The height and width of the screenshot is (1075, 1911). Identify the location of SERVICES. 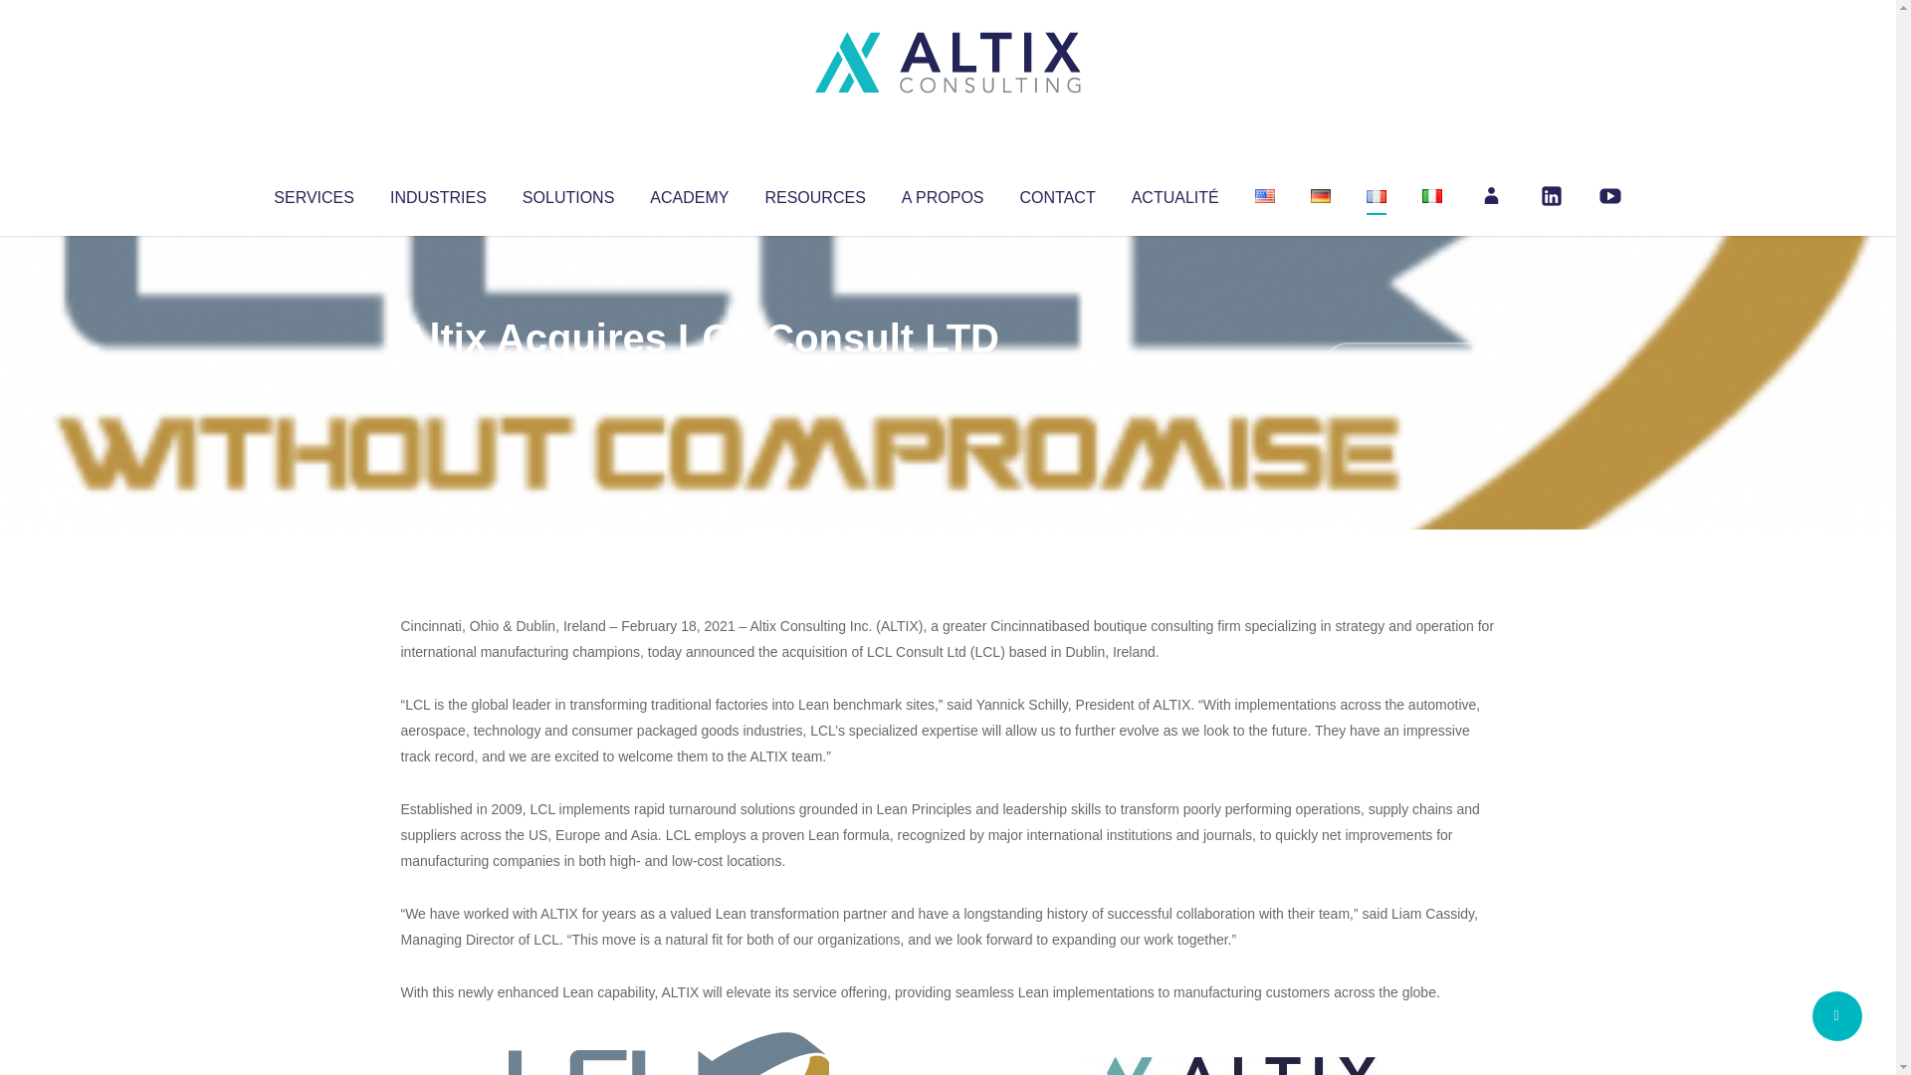
(313, 193).